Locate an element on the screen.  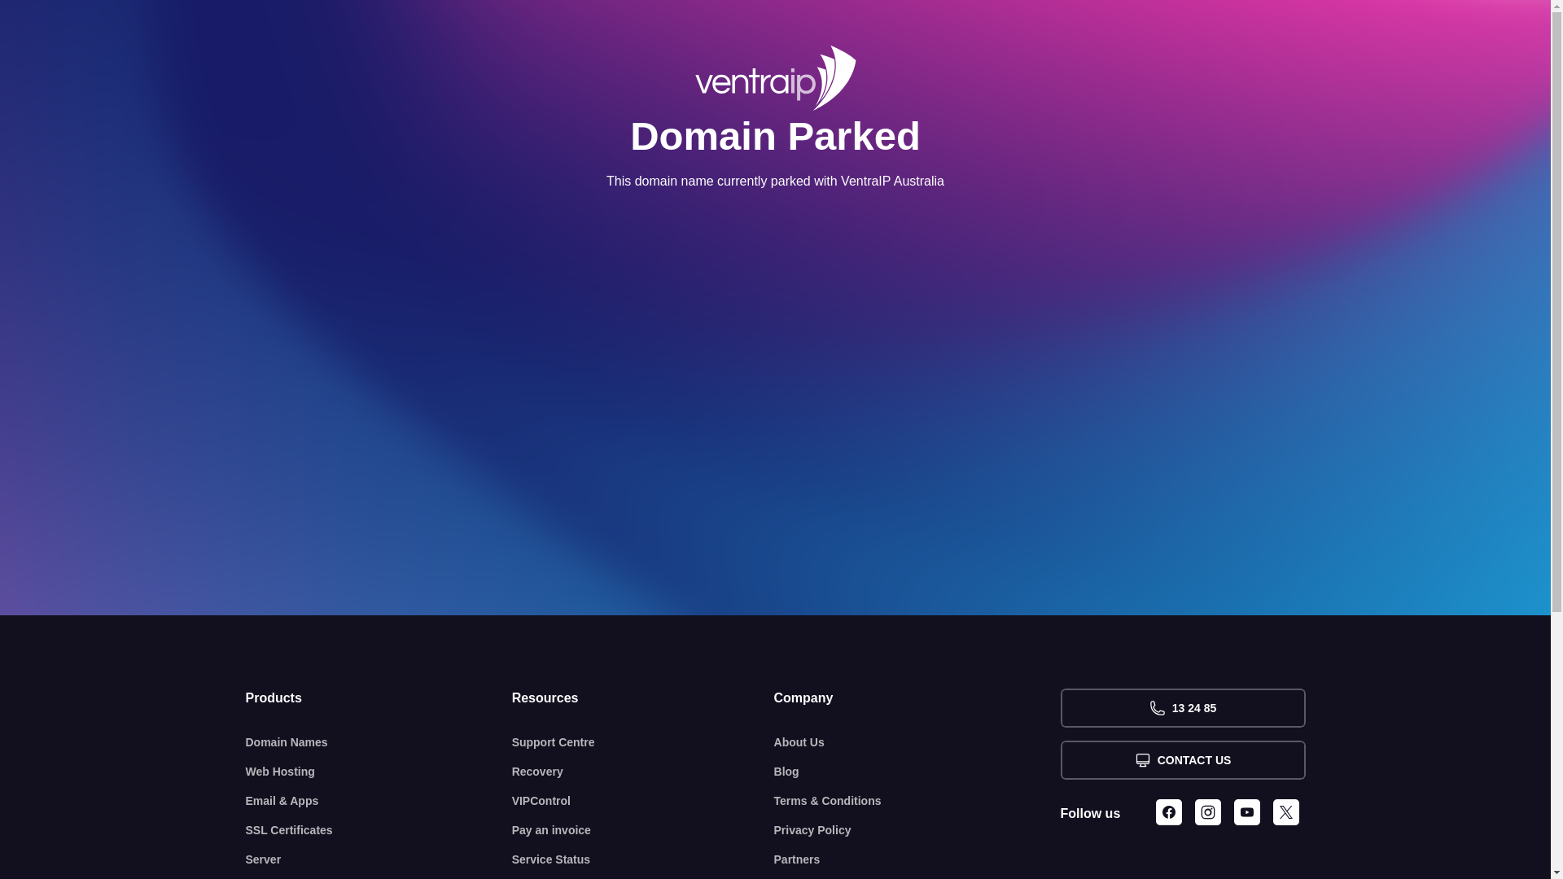
Pay an invoice is located at coordinates (643, 830).